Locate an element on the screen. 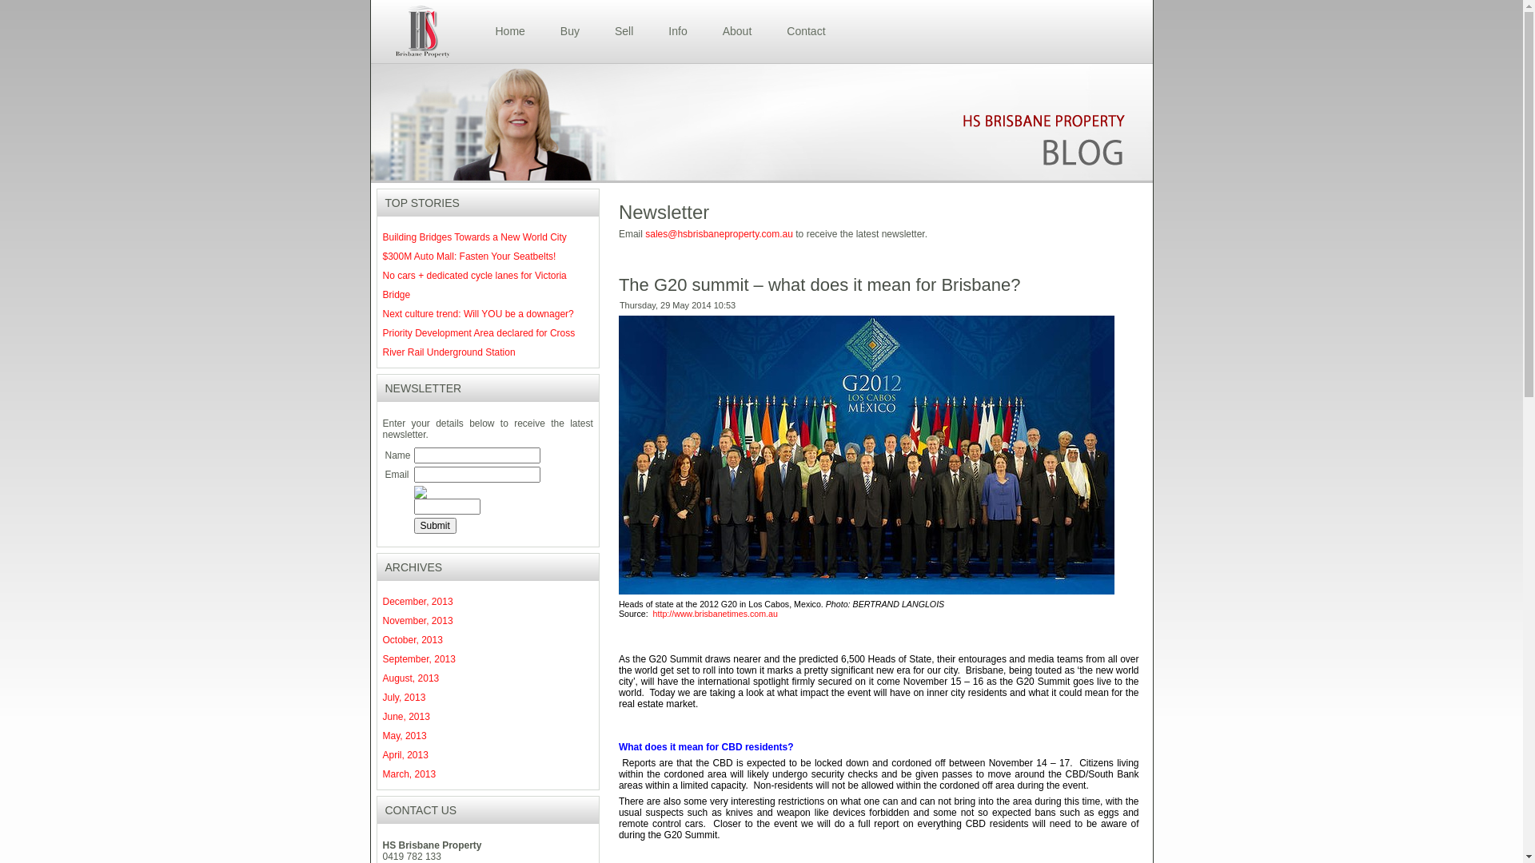 This screenshot has height=863, width=1535. sales@hsbrisbaneproperty.com.au is located at coordinates (720, 234).